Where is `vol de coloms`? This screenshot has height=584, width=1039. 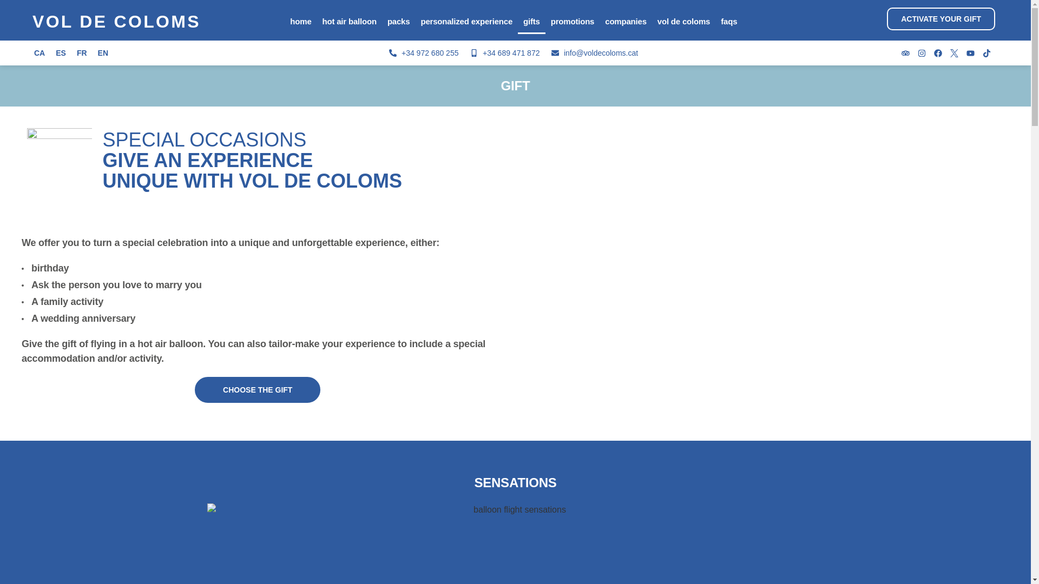 vol de coloms is located at coordinates (684, 22).